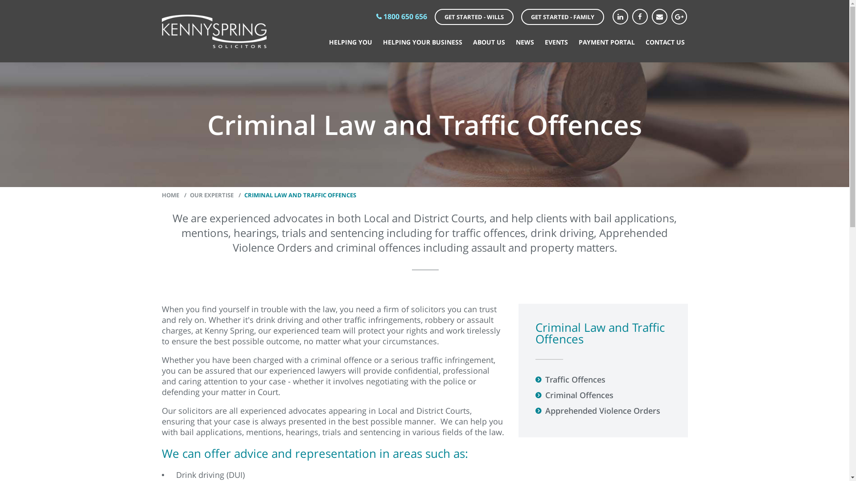 The width and height of the screenshot is (856, 481). What do you see at coordinates (473, 17) in the screenshot?
I see `GET STARTED - WILLS` at bounding box center [473, 17].